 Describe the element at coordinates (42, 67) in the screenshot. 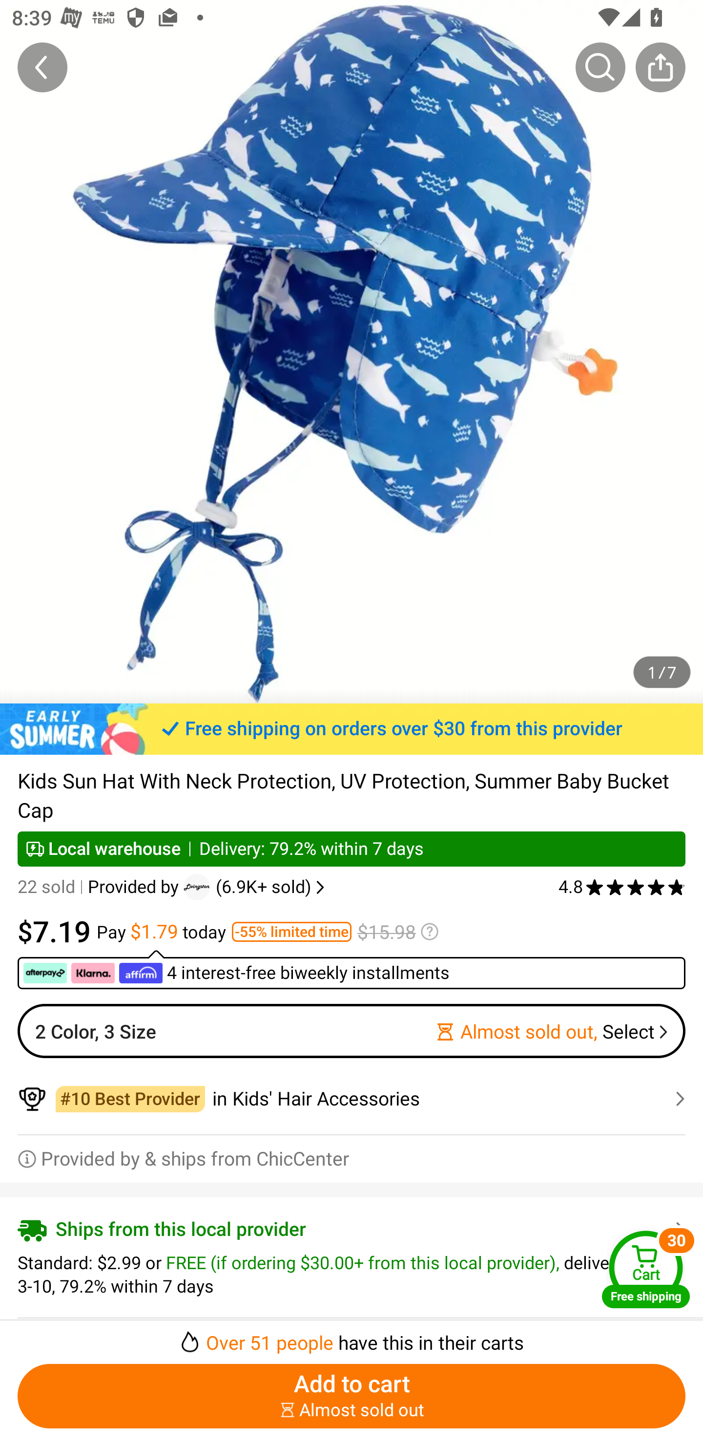

I see `Back` at that location.